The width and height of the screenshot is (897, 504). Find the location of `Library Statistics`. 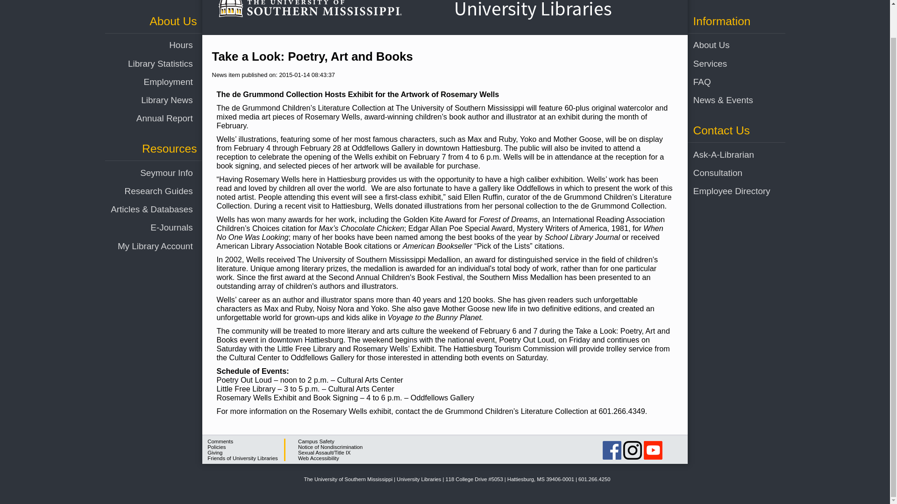

Library Statistics is located at coordinates (145, 30).